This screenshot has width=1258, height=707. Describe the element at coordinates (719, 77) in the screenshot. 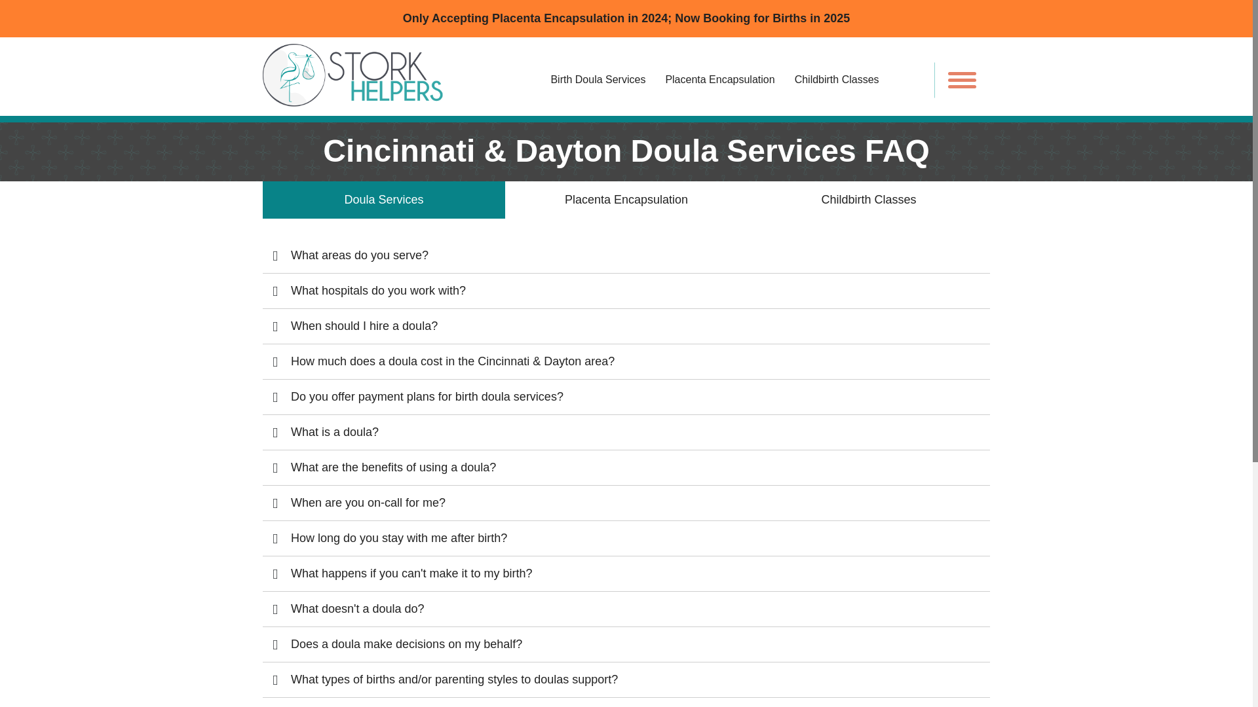

I see `Placenta Encapsulation` at that location.